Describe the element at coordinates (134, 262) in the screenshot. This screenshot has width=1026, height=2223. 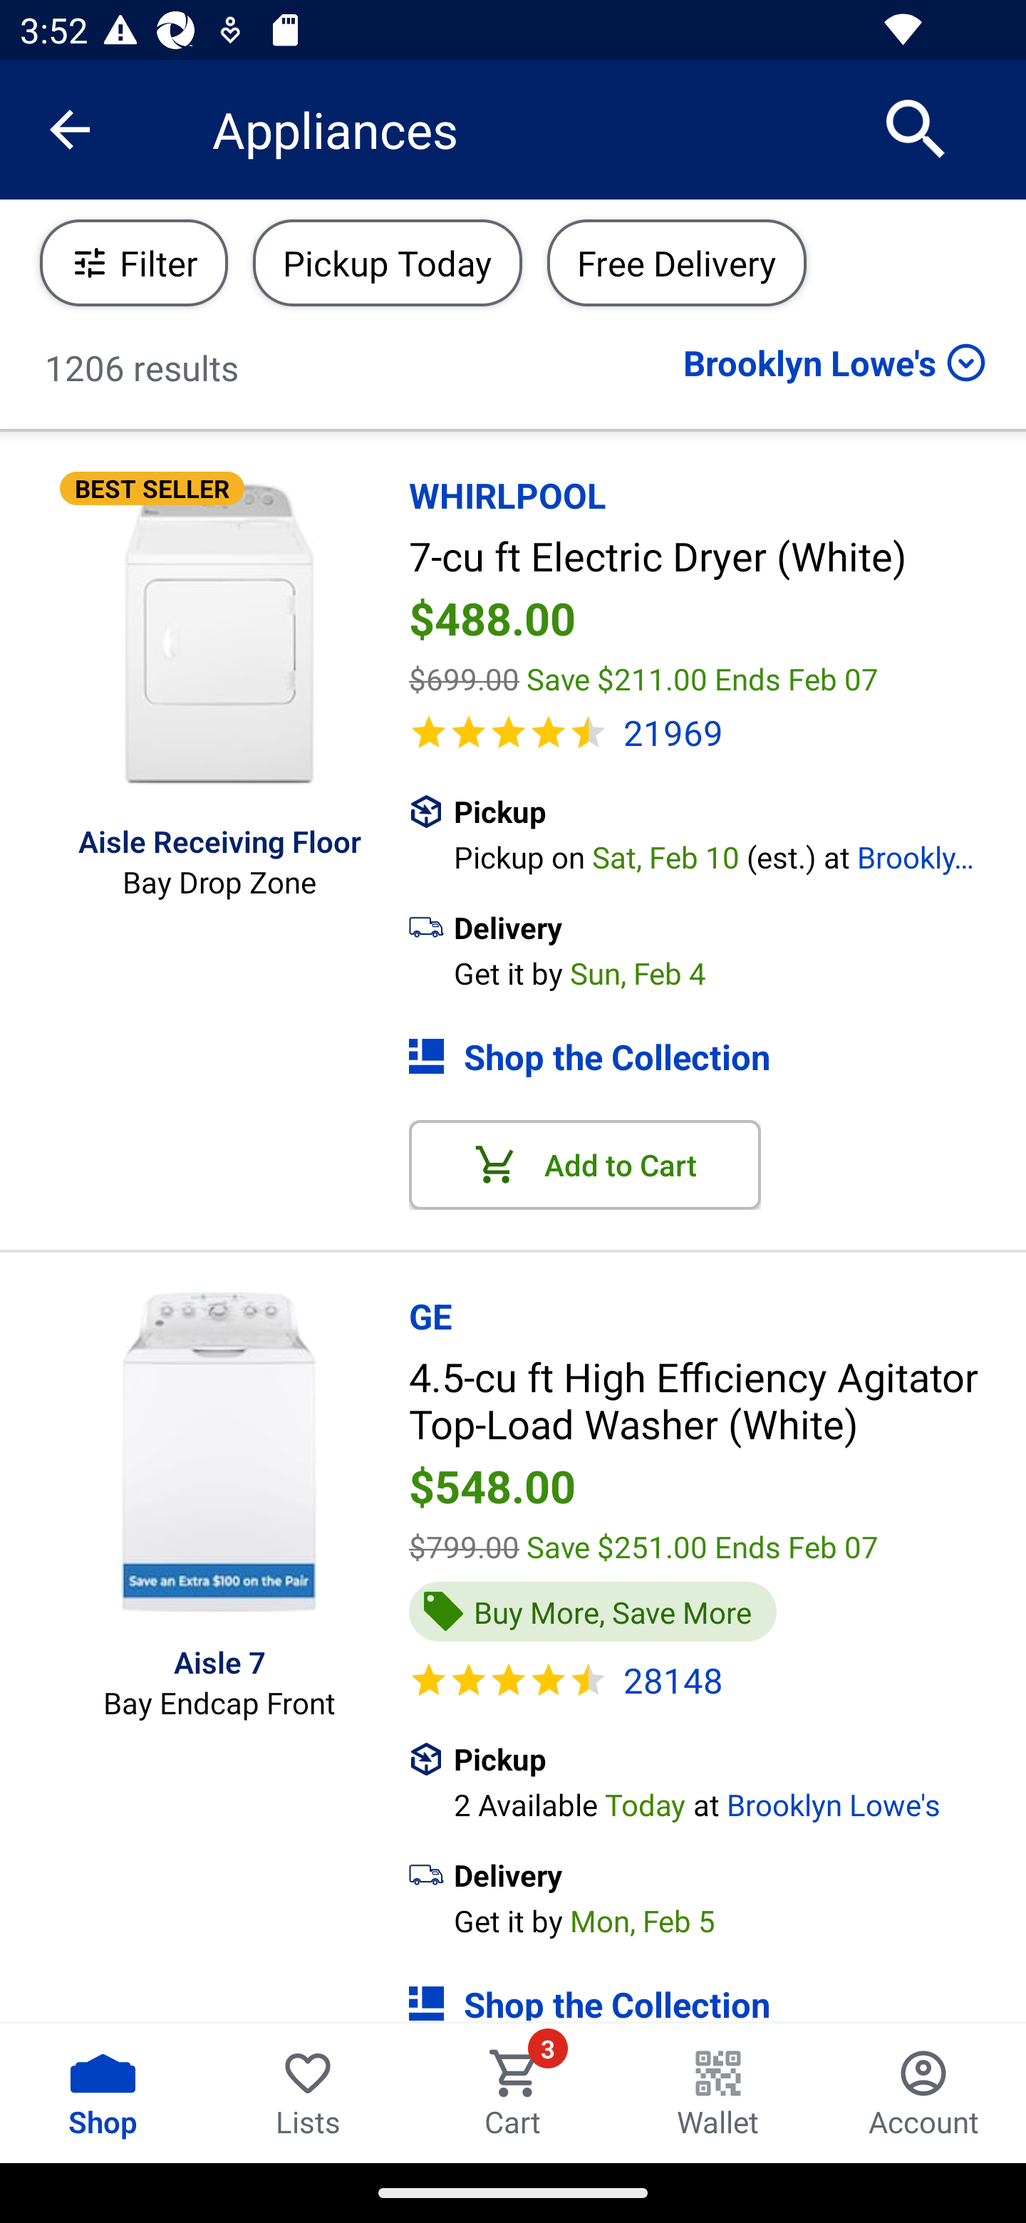
I see `Sort And Filter Button Filter` at that location.